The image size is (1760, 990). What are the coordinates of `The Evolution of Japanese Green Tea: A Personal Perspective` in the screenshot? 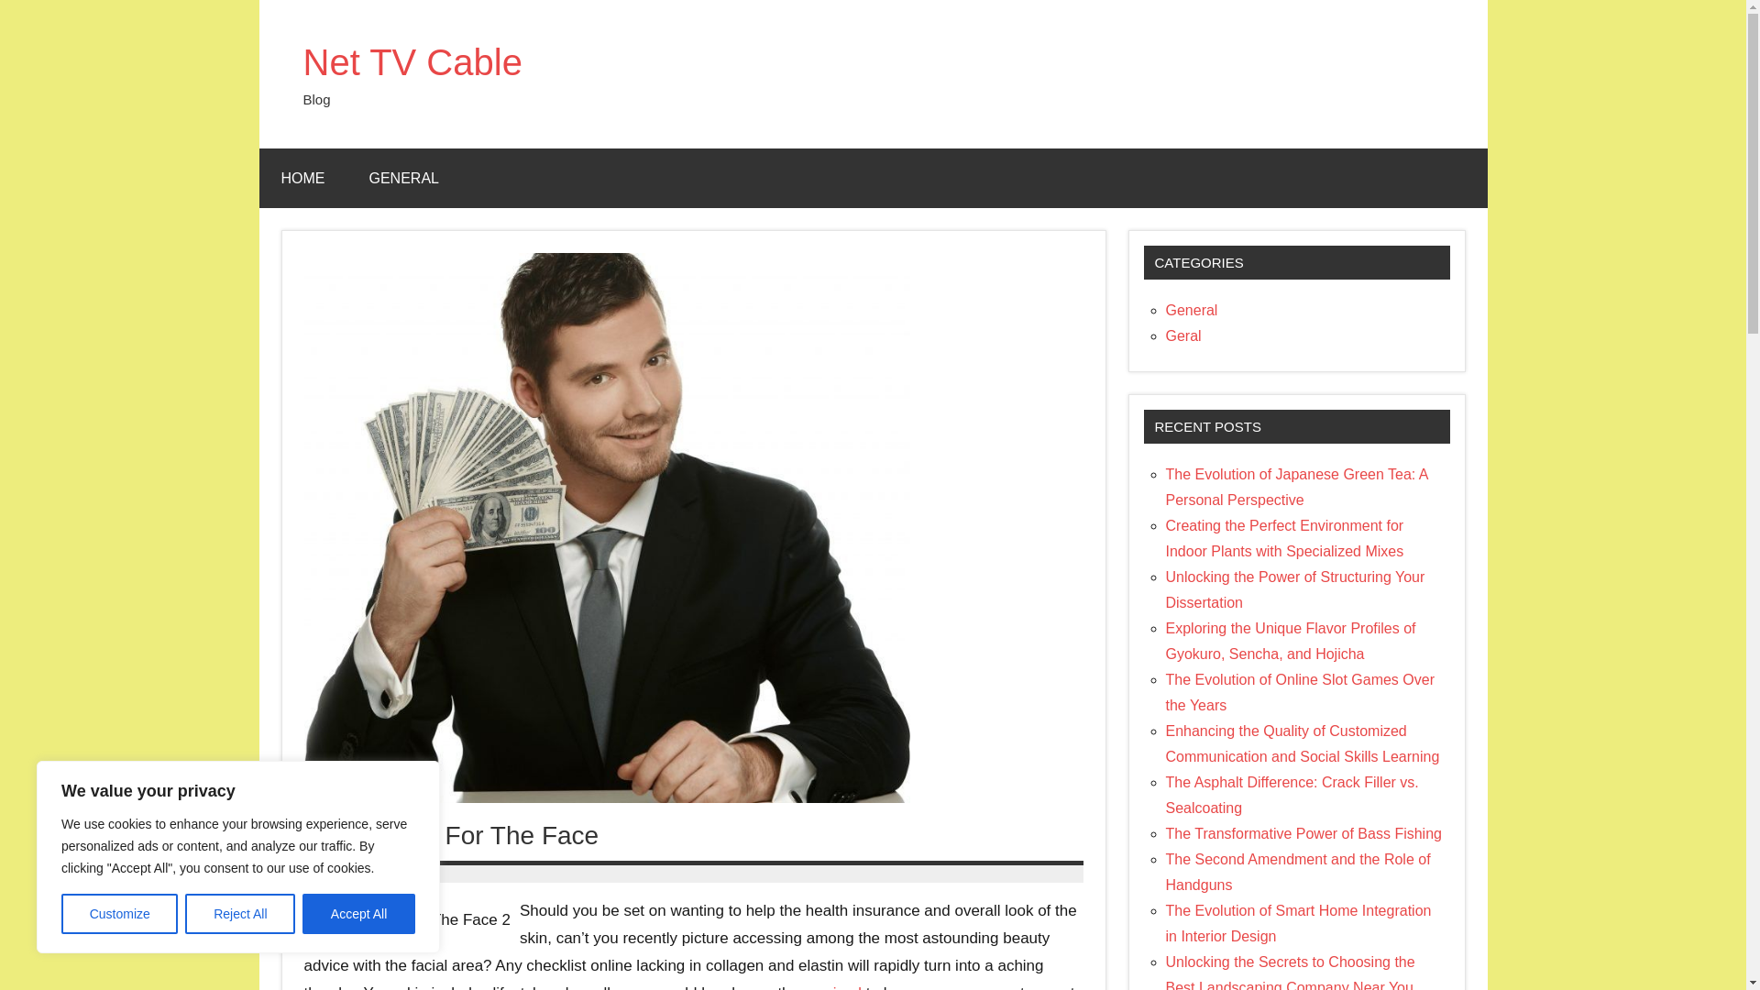 It's located at (1296, 487).